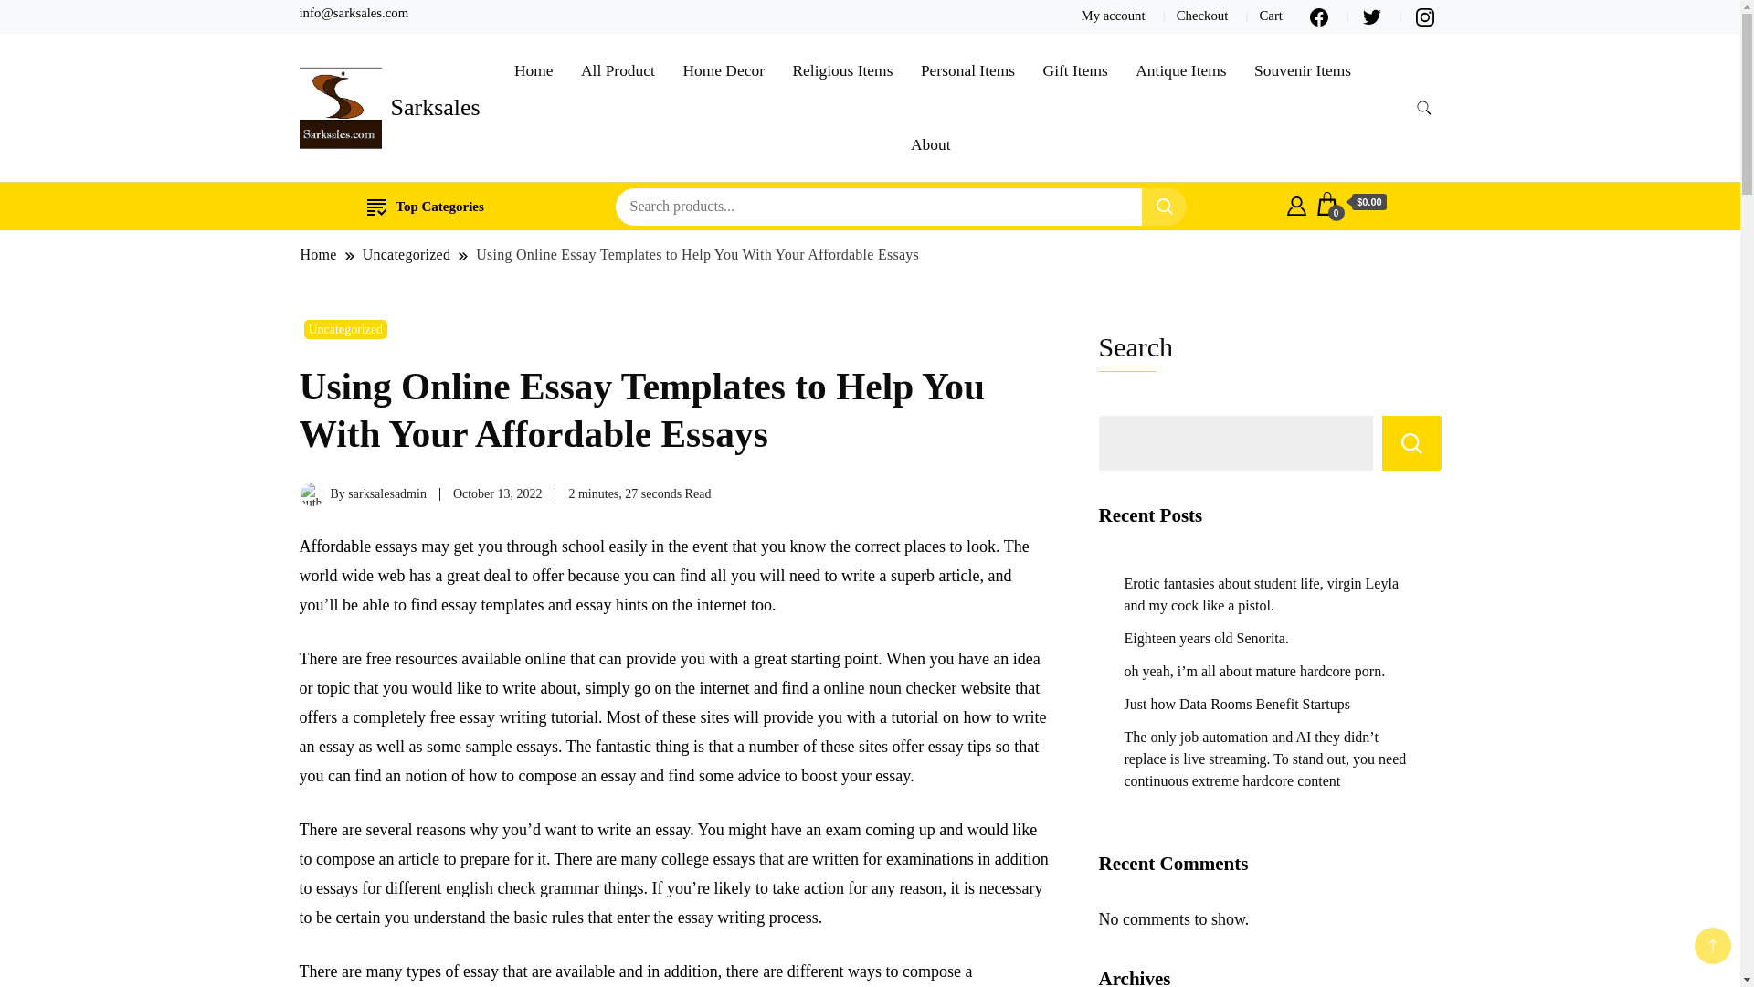 The width and height of the screenshot is (1754, 987). What do you see at coordinates (436, 106) in the screenshot?
I see `Sarksales` at bounding box center [436, 106].